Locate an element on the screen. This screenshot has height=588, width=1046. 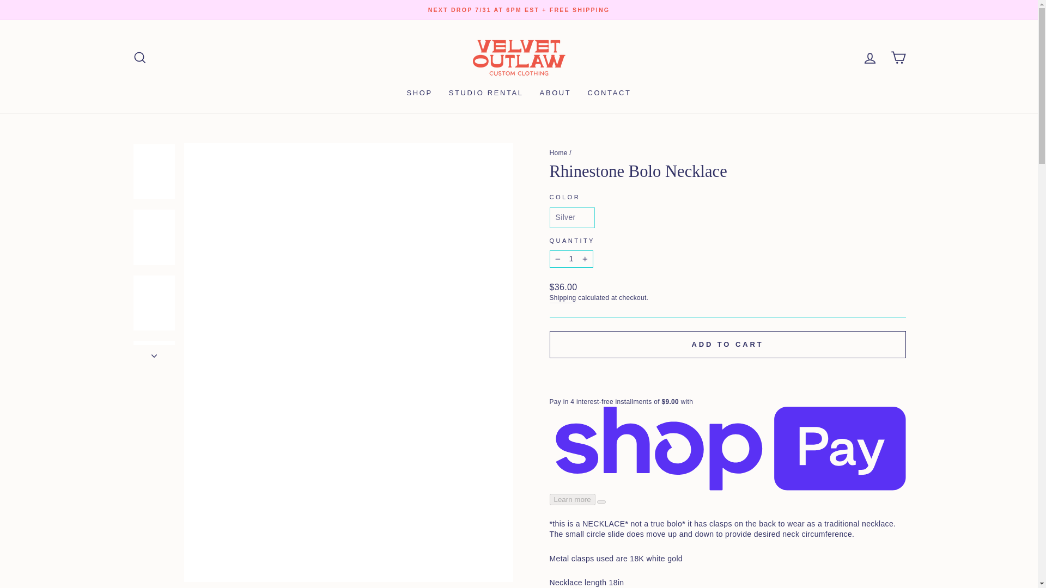
1 is located at coordinates (571, 259).